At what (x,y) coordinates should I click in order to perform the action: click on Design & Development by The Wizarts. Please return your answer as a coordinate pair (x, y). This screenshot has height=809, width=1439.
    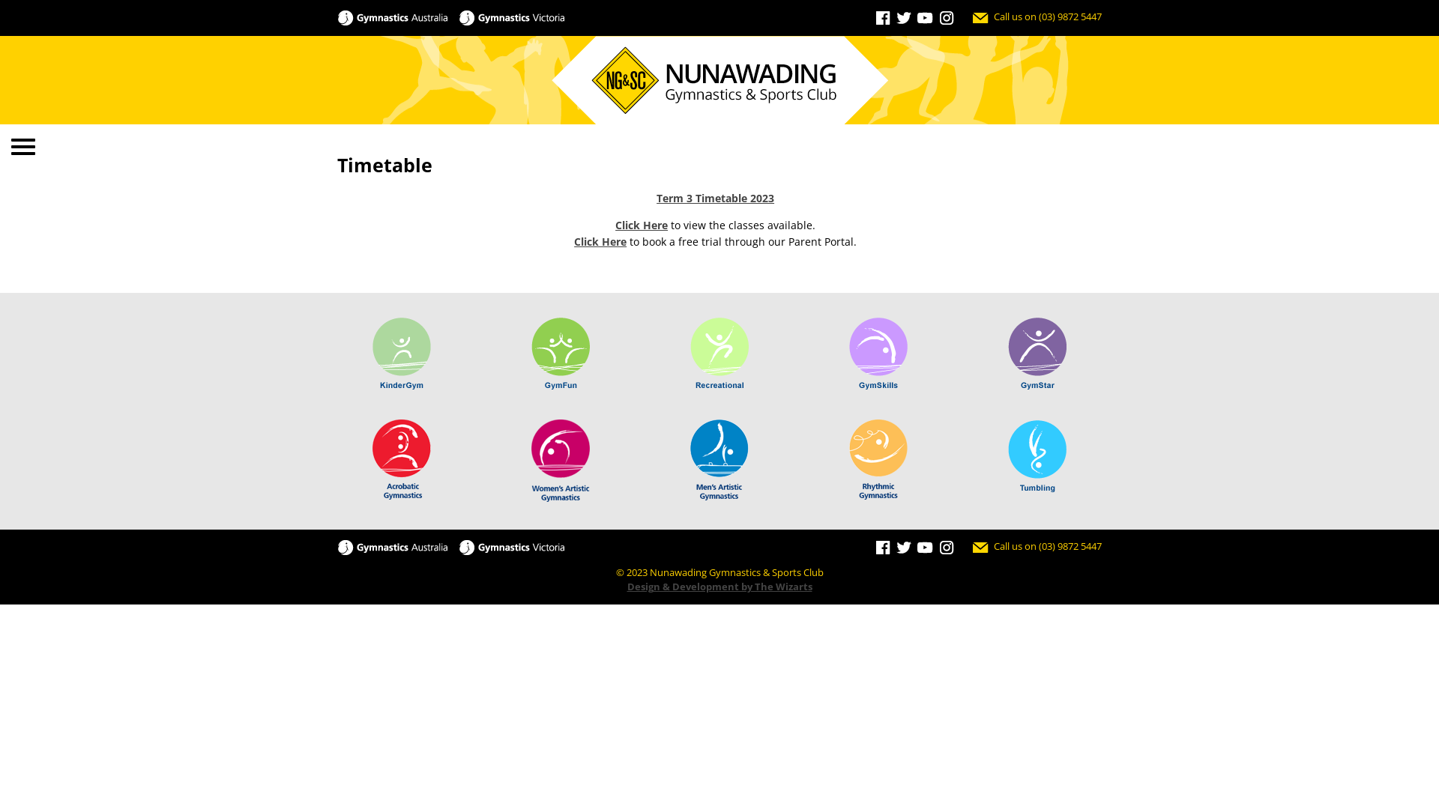
    Looking at the image, I should click on (719, 587).